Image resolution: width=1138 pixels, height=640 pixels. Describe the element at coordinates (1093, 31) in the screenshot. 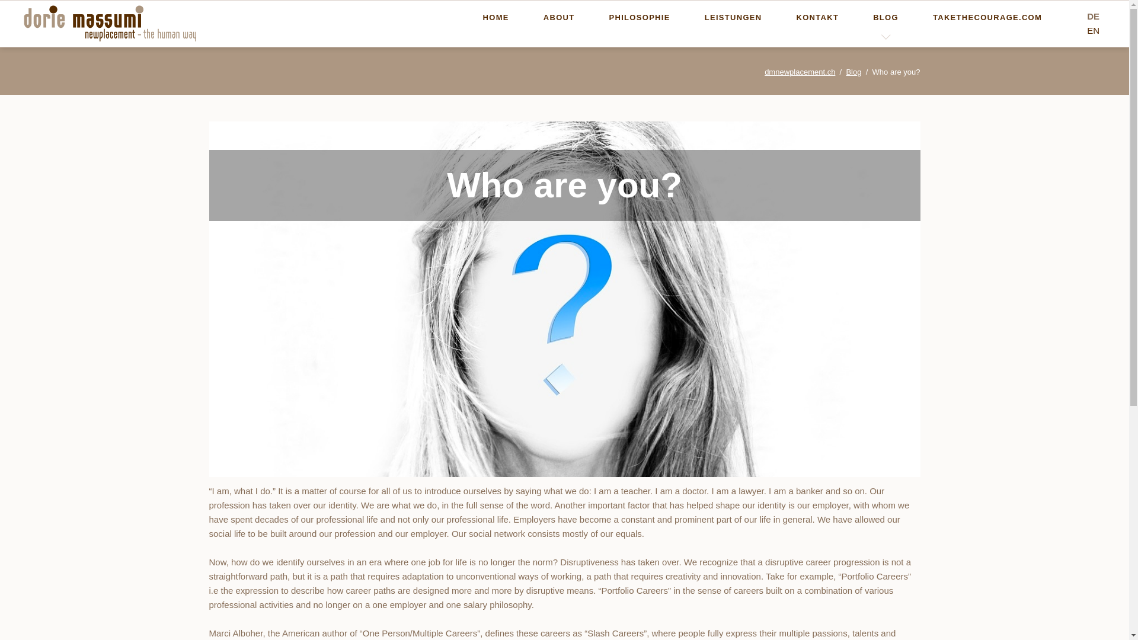

I see `EN` at that location.